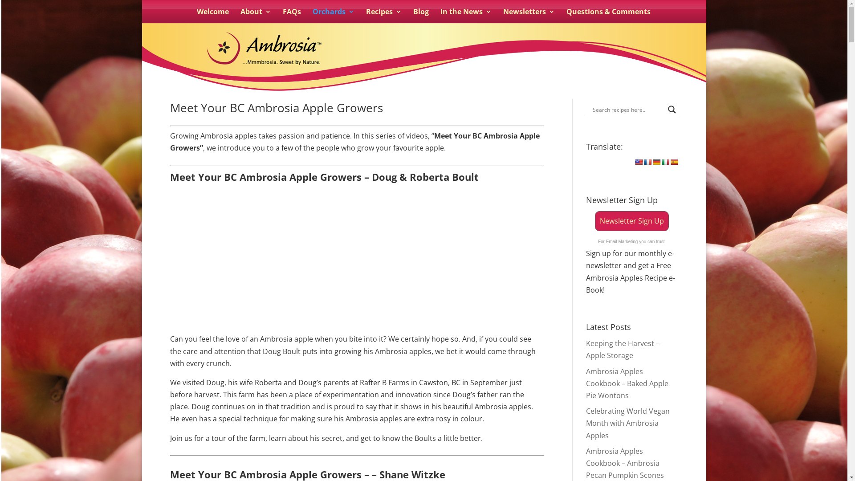  Describe the element at coordinates (256, 16) in the screenshot. I see `About` at that location.